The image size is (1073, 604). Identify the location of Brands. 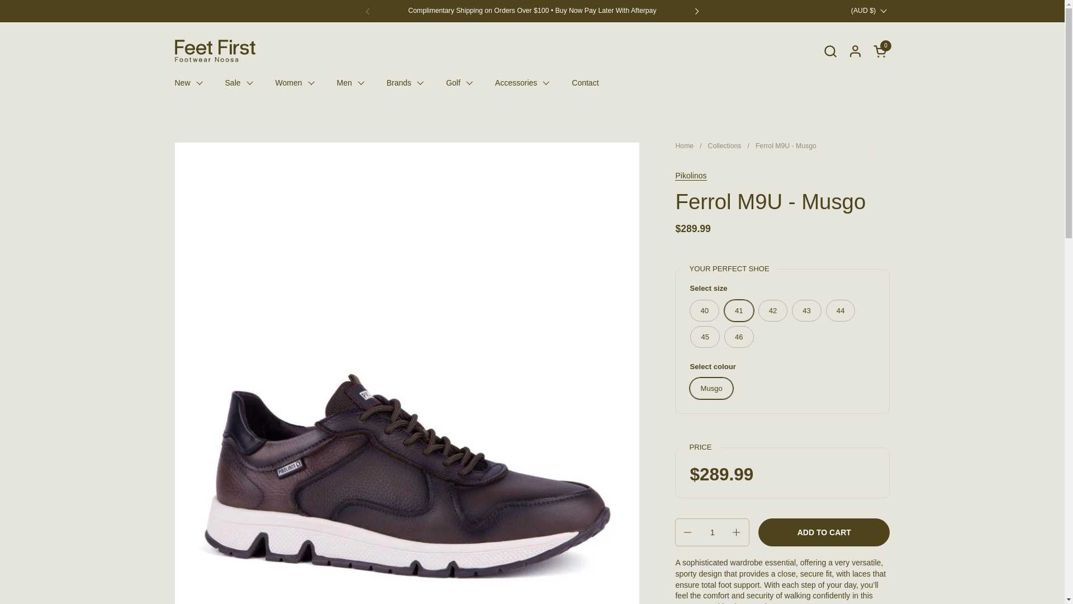
(690, 176).